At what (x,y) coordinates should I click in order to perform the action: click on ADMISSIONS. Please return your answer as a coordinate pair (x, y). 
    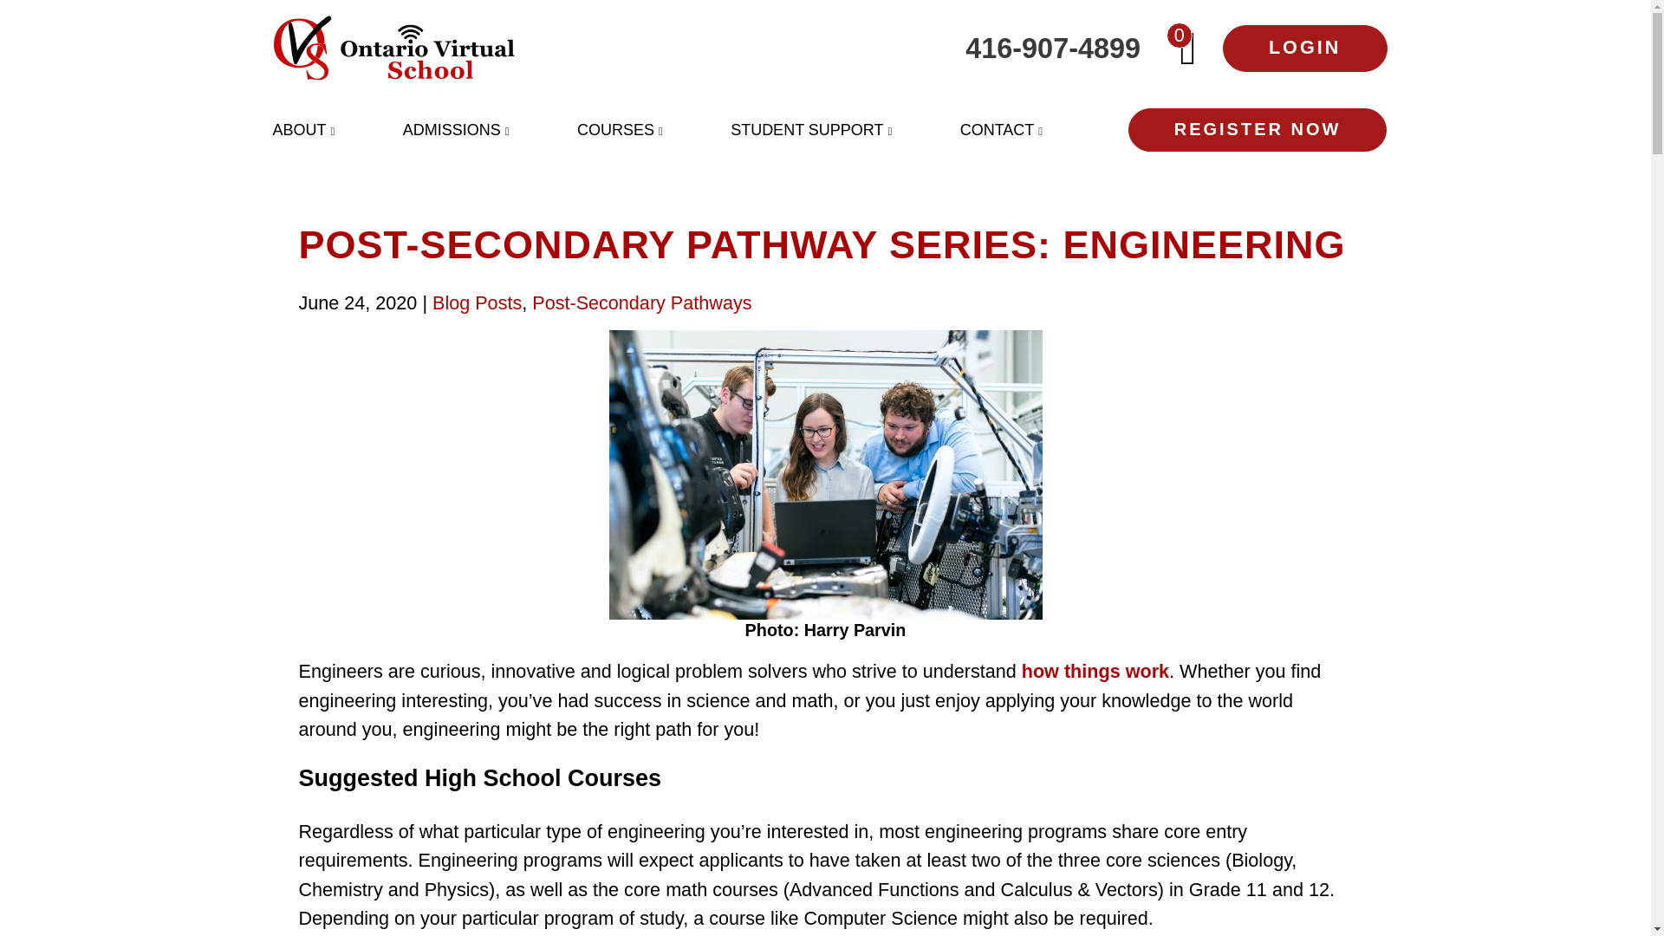
    Looking at the image, I should click on (456, 130).